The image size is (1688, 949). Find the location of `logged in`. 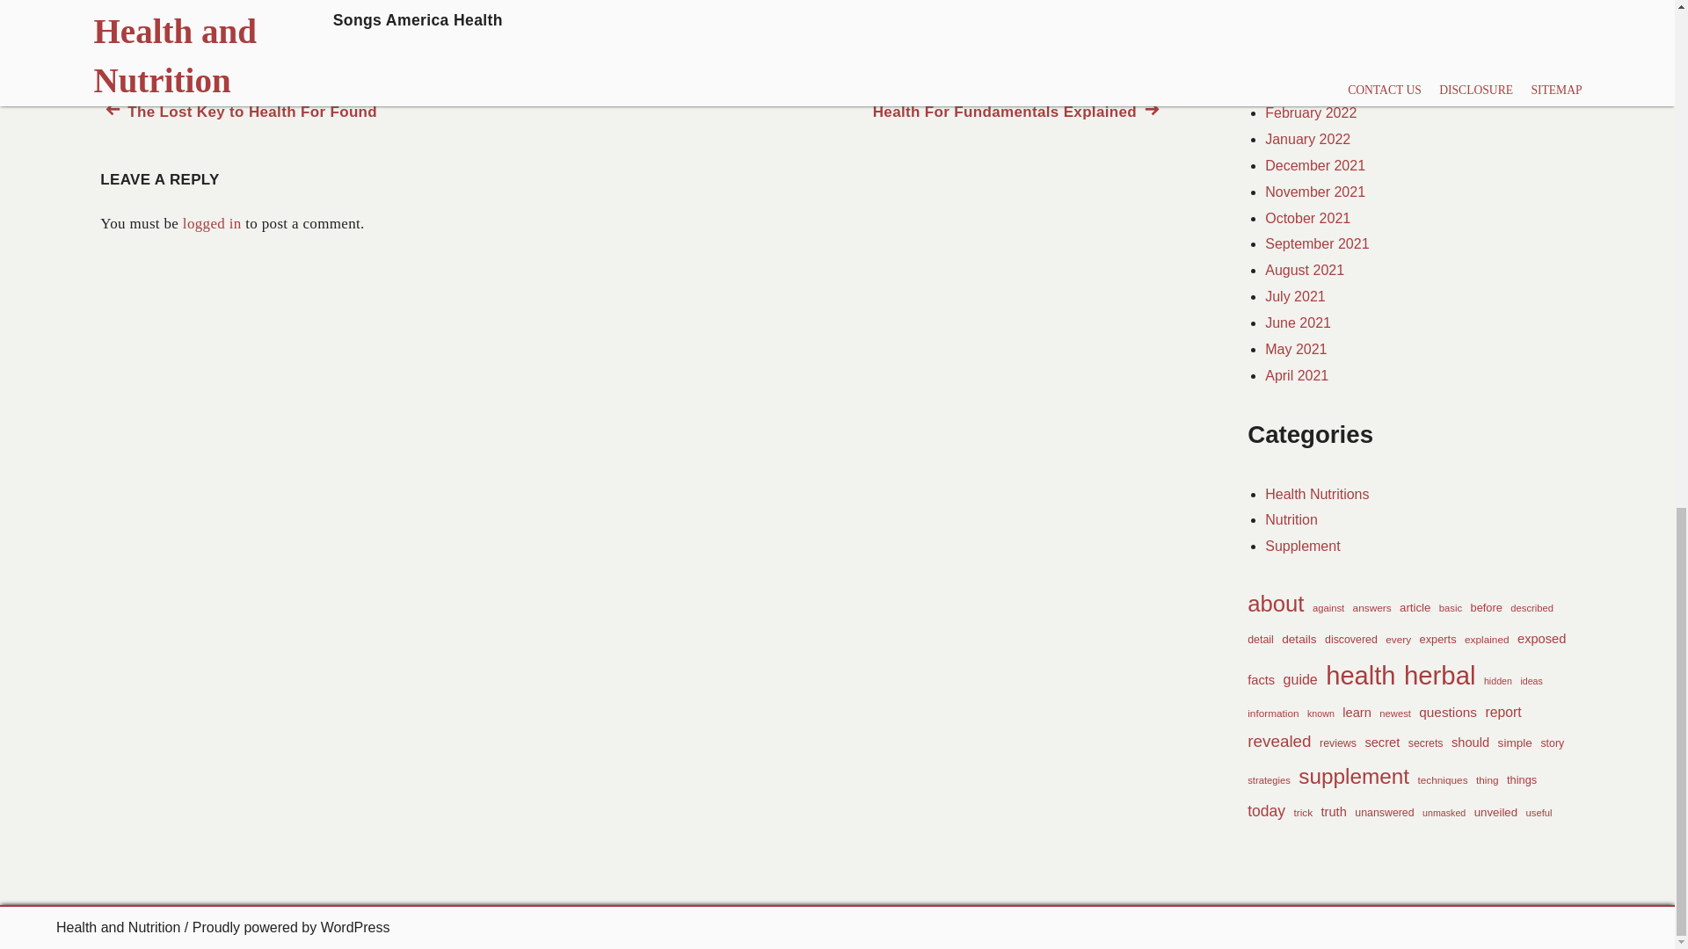

logged in is located at coordinates (211, 223).